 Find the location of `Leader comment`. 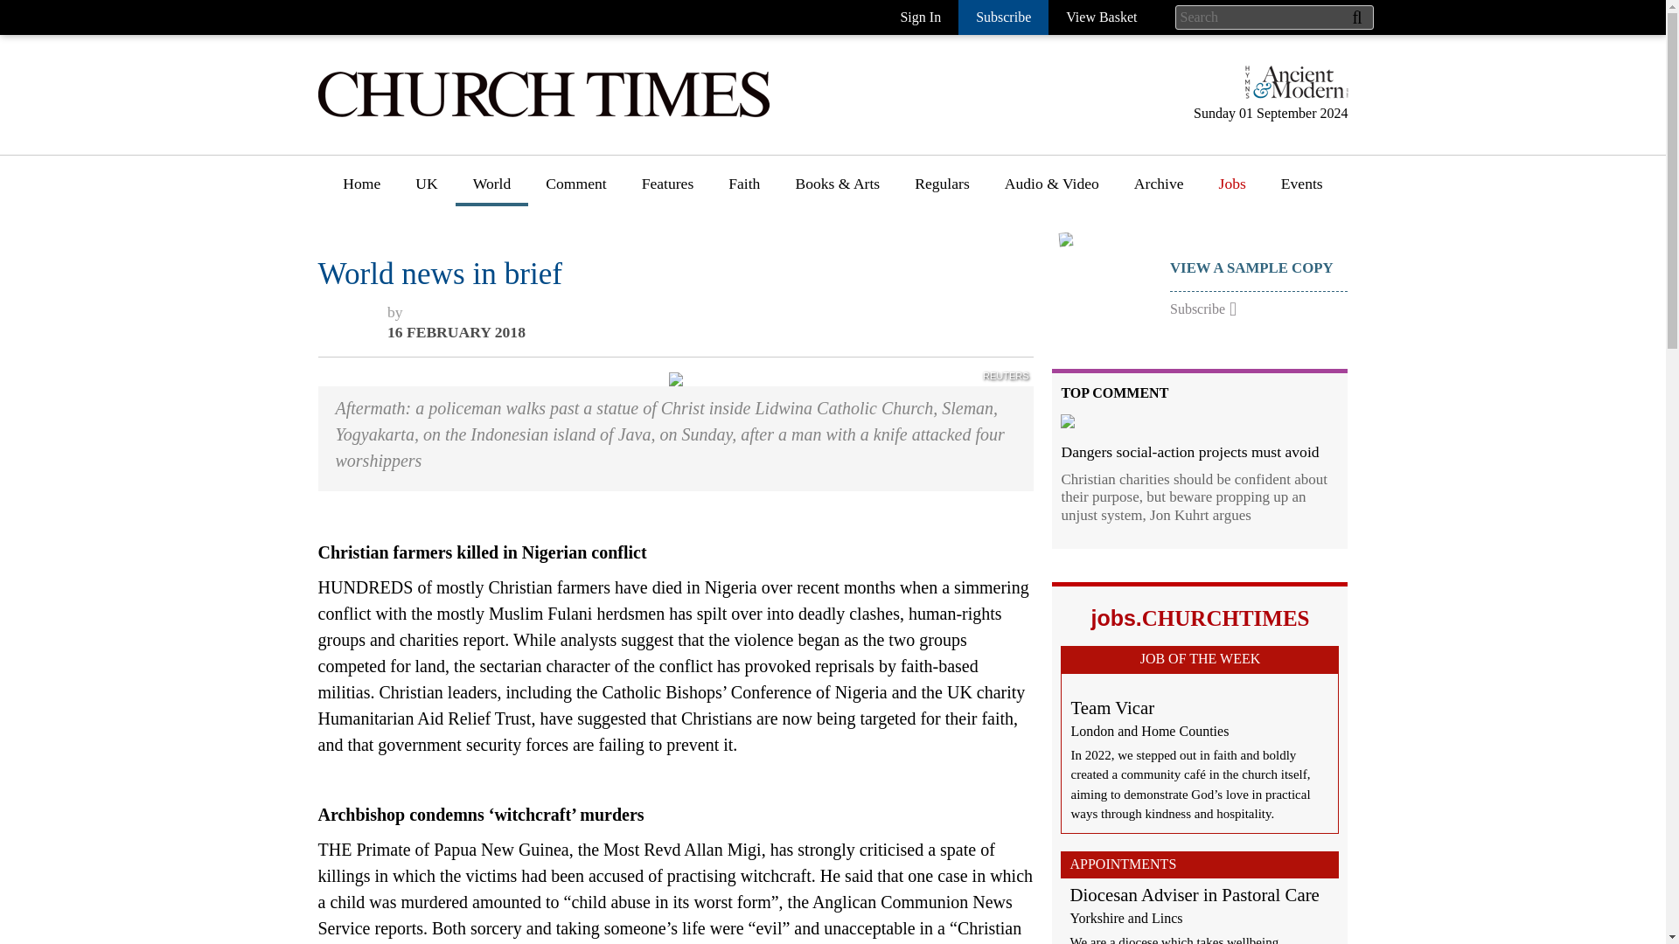

Leader comment is located at coordinates (598, 267).